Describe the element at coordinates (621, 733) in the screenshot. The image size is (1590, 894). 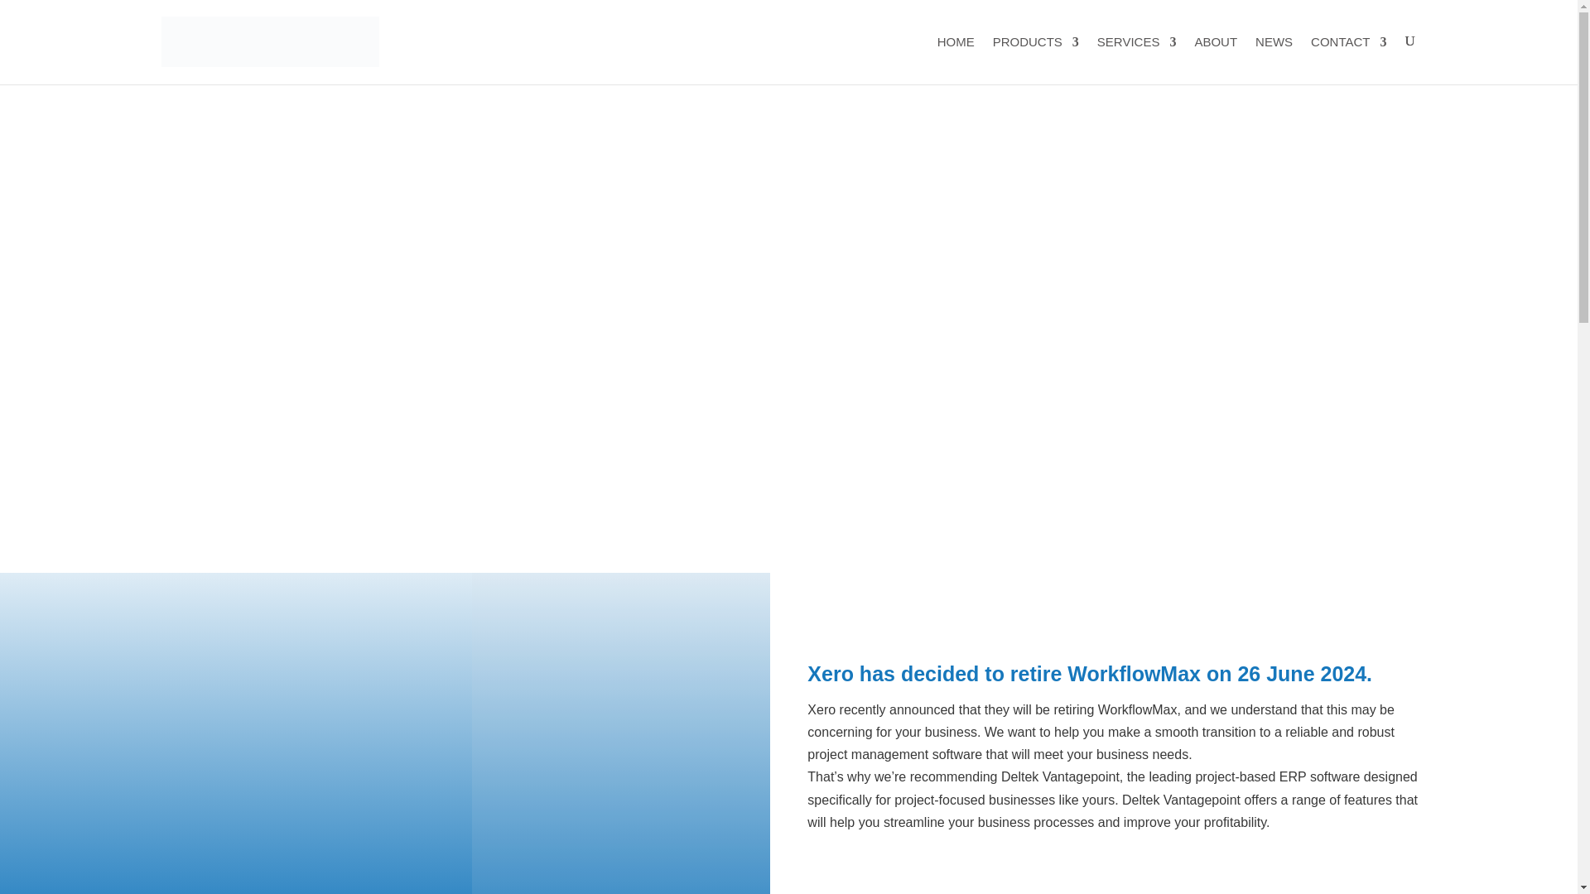
I see `Smart-Software-BG-027` at that location.